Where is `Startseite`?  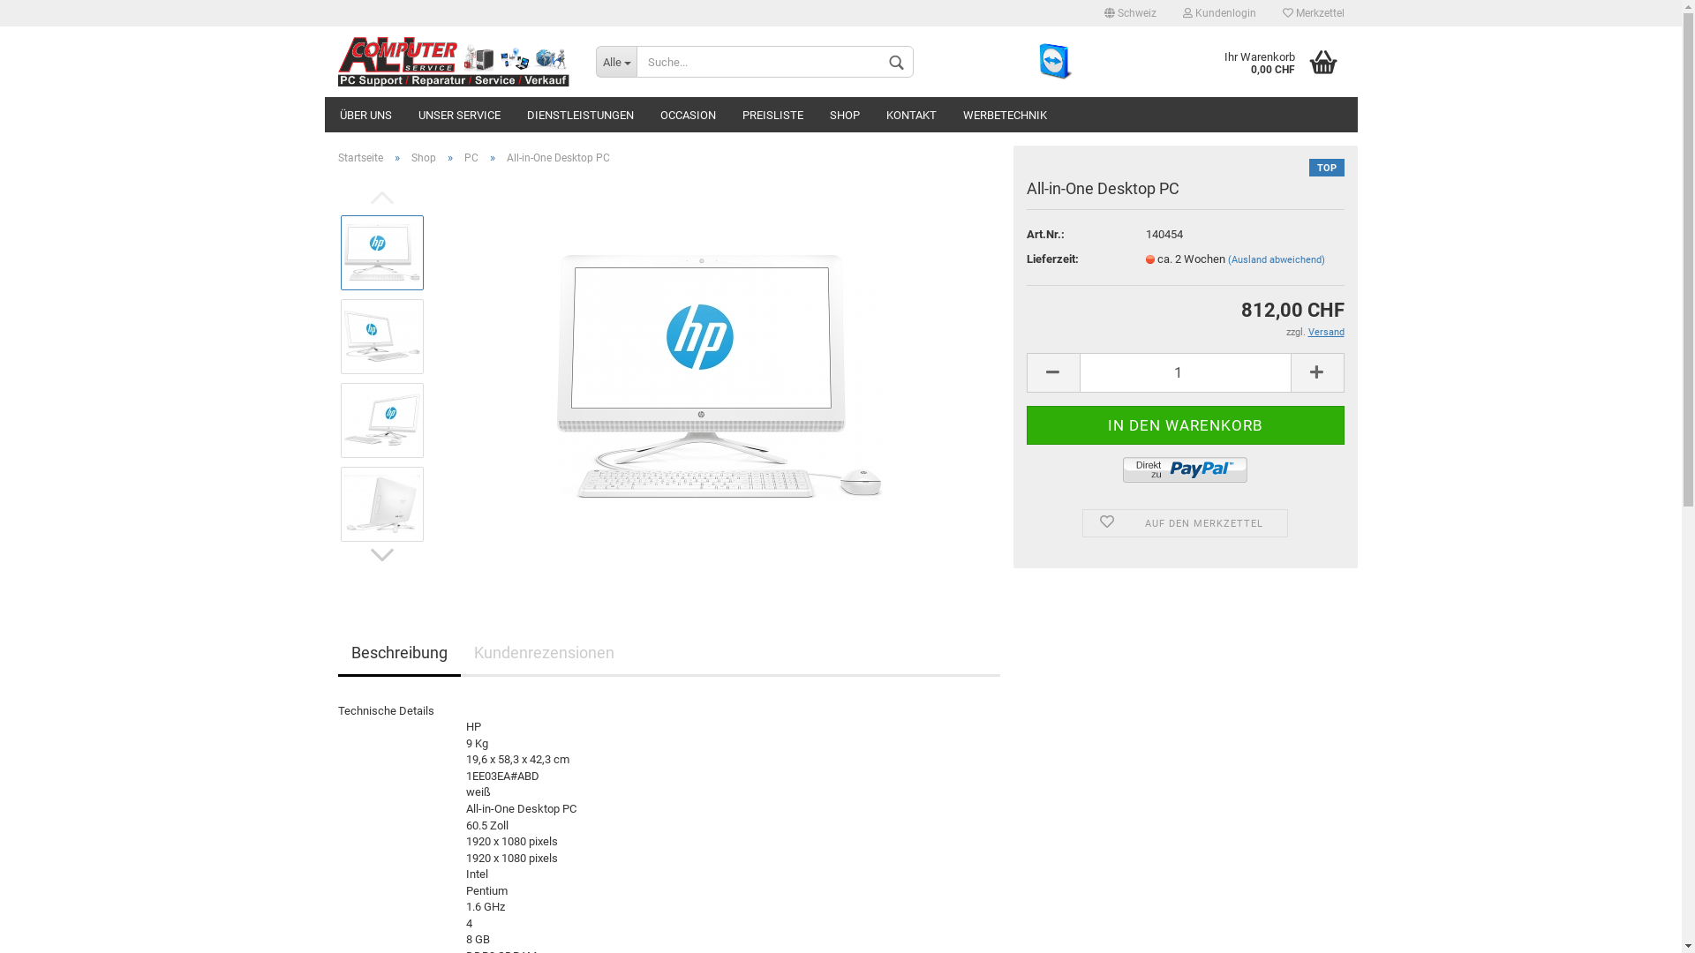
Startseite is located at coordinates (360, 158).